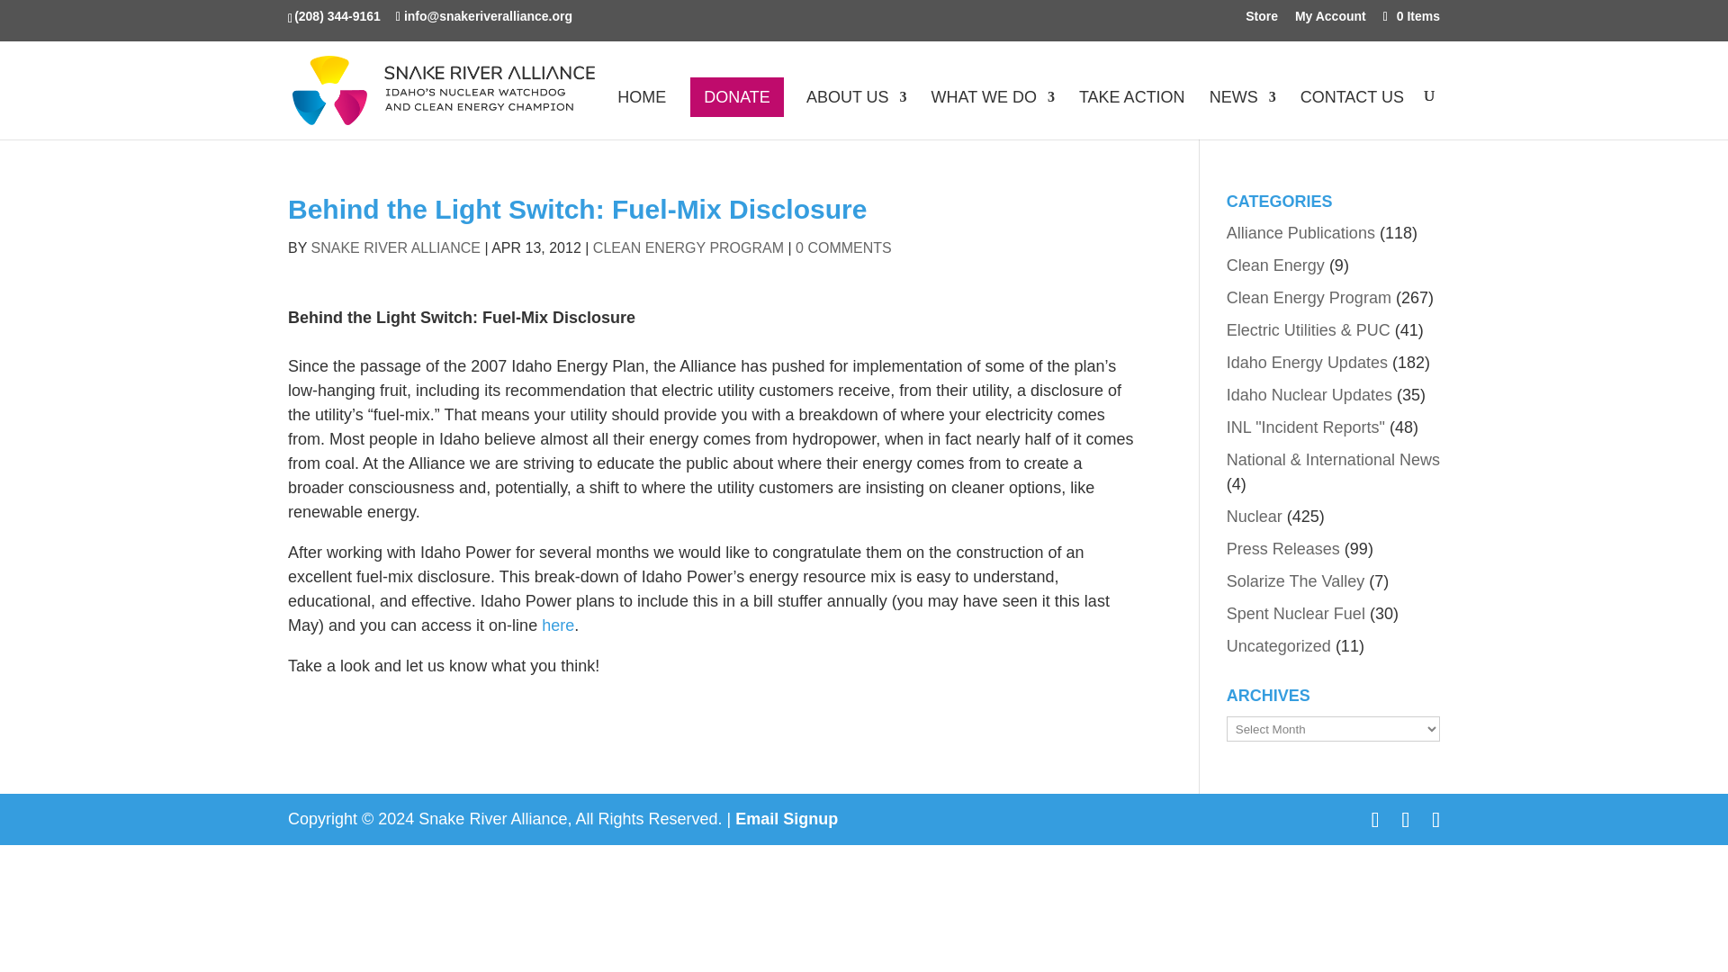  What do you see at coordinates (1262, 20) in the screenshot?
I see `Store` at bounding box center [1262, 20].